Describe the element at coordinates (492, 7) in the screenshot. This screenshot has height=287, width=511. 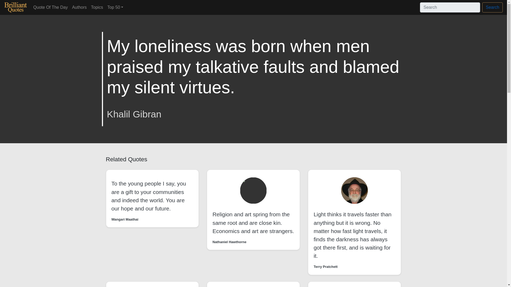
I see `Search` at that location.